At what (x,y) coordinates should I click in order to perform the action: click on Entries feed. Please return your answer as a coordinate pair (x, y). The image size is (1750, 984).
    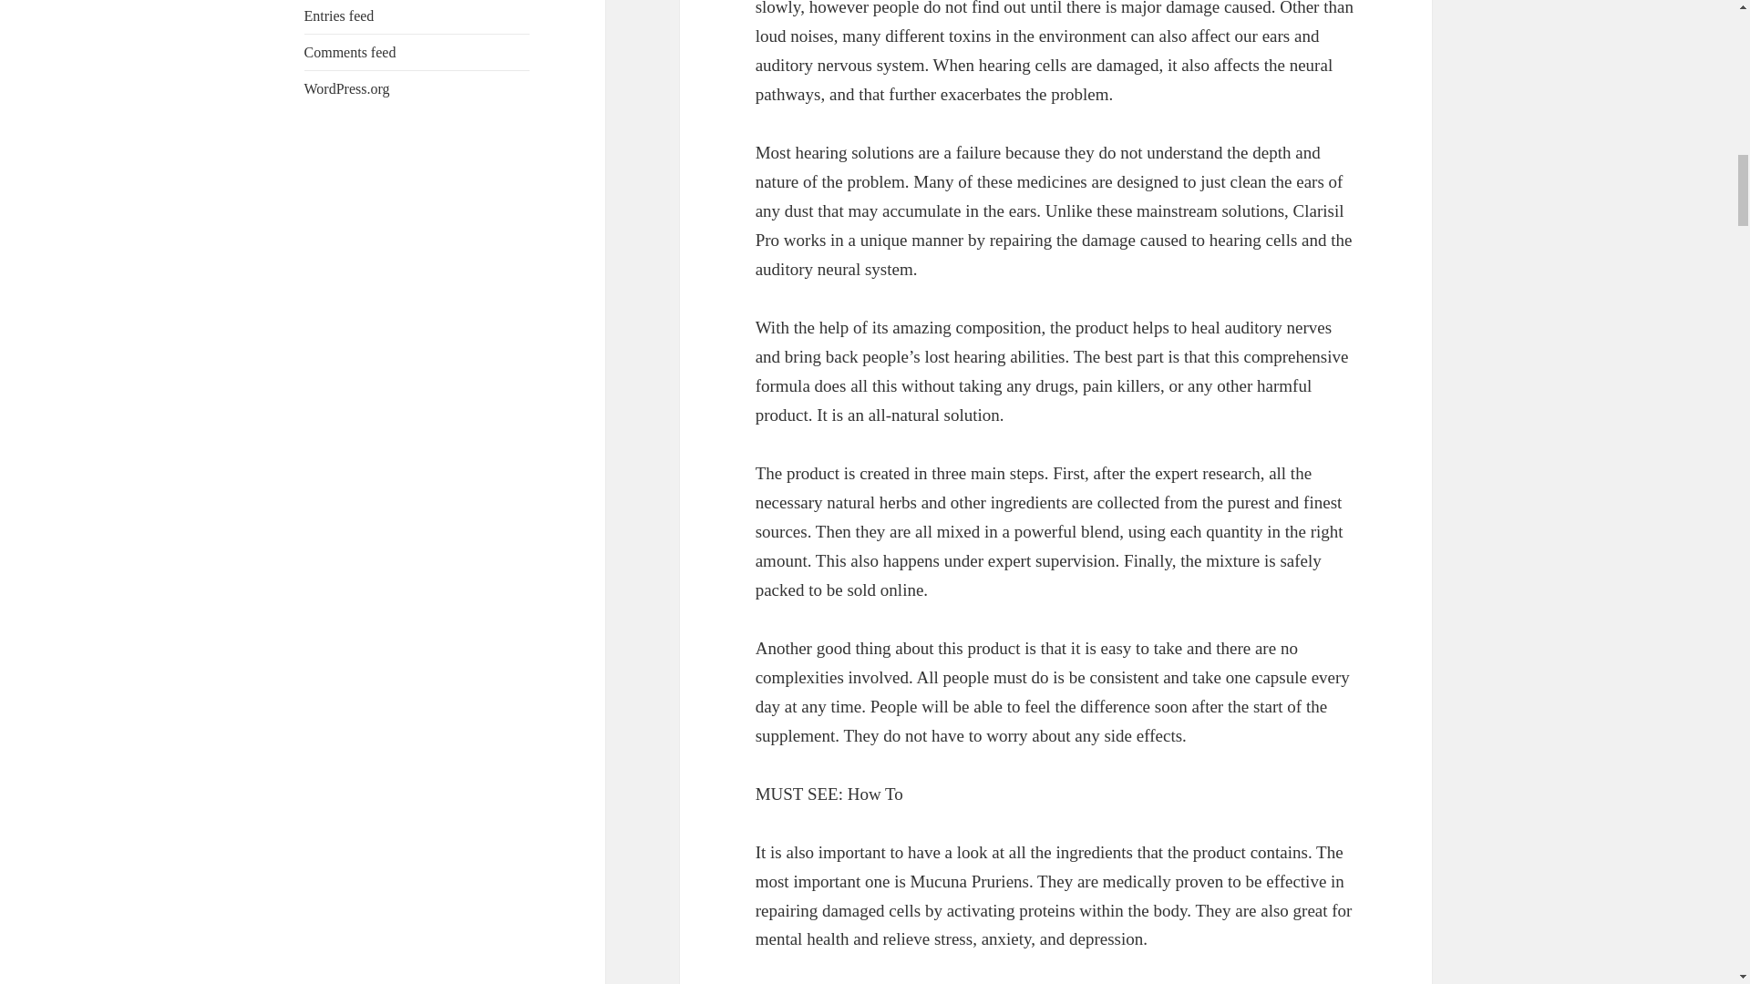
    Looking at the image, I should click on (339, 15).